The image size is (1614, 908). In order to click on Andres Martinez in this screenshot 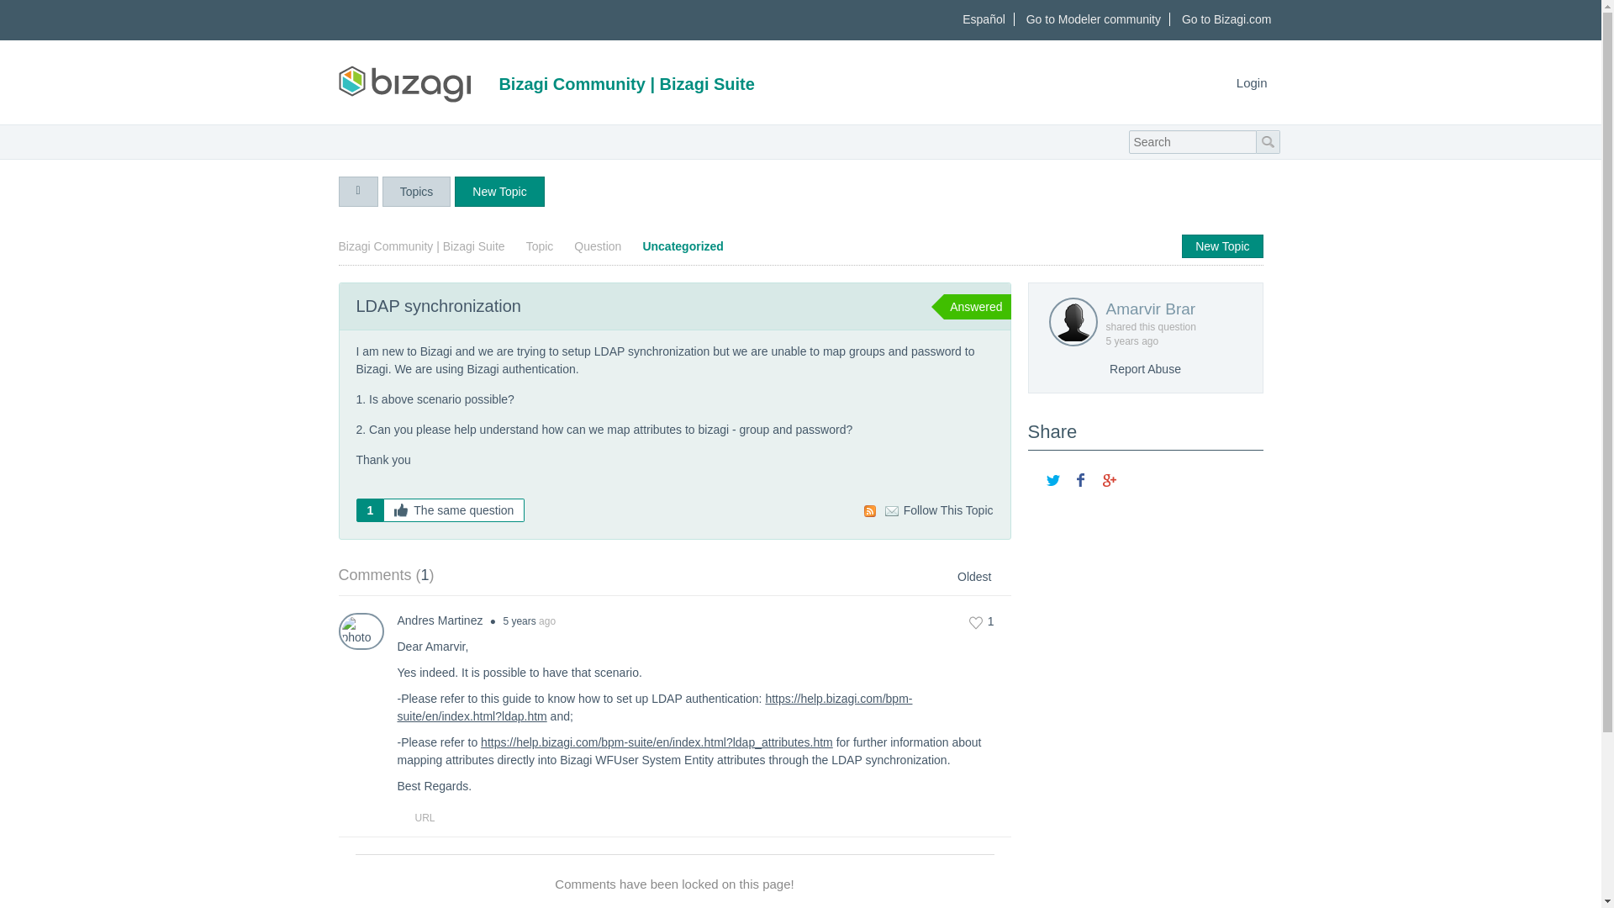, I will do `click(440, 620)`.